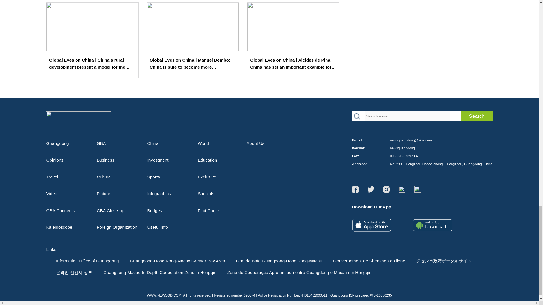 The width and height of the screenshot is (543, 305). Describe the element at coordinates (433, 226) in the screenshot. I see `Download Our App ` at that location.